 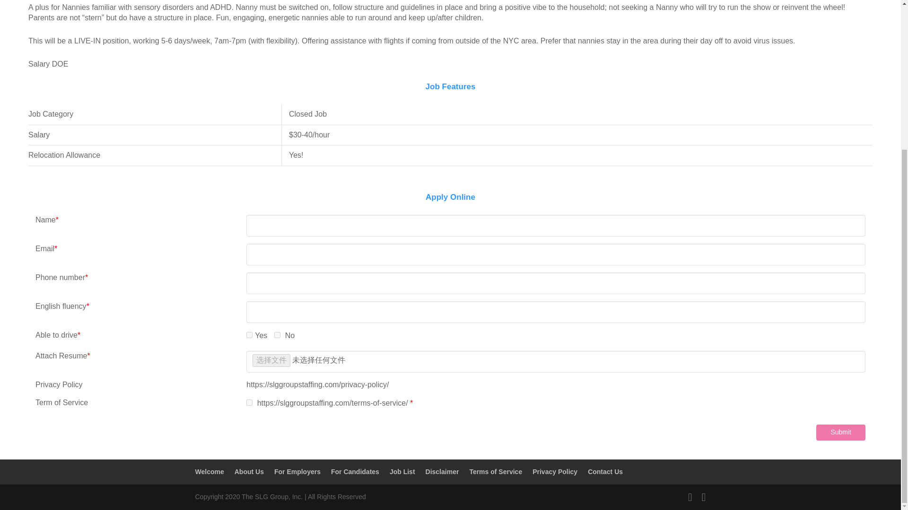 I want to click on  No, so click(x=277, y=335).